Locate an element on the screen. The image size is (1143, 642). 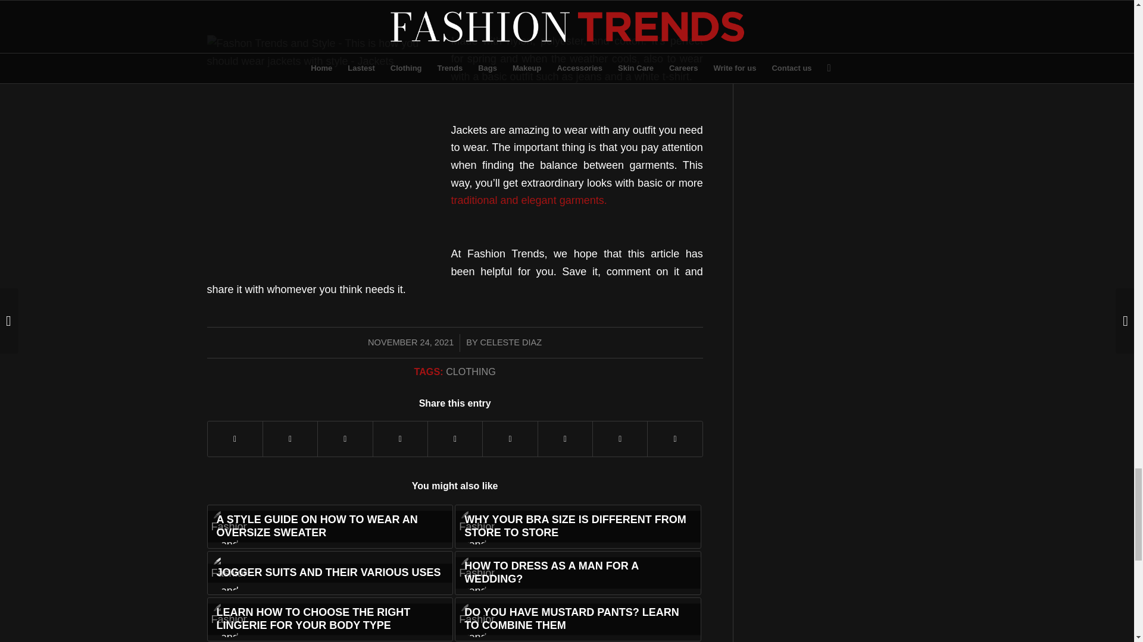
A STYLE GUIDE ON HOW TO WEAR AN OVERSIZE SWEATER is located at coordinates (330, 527).